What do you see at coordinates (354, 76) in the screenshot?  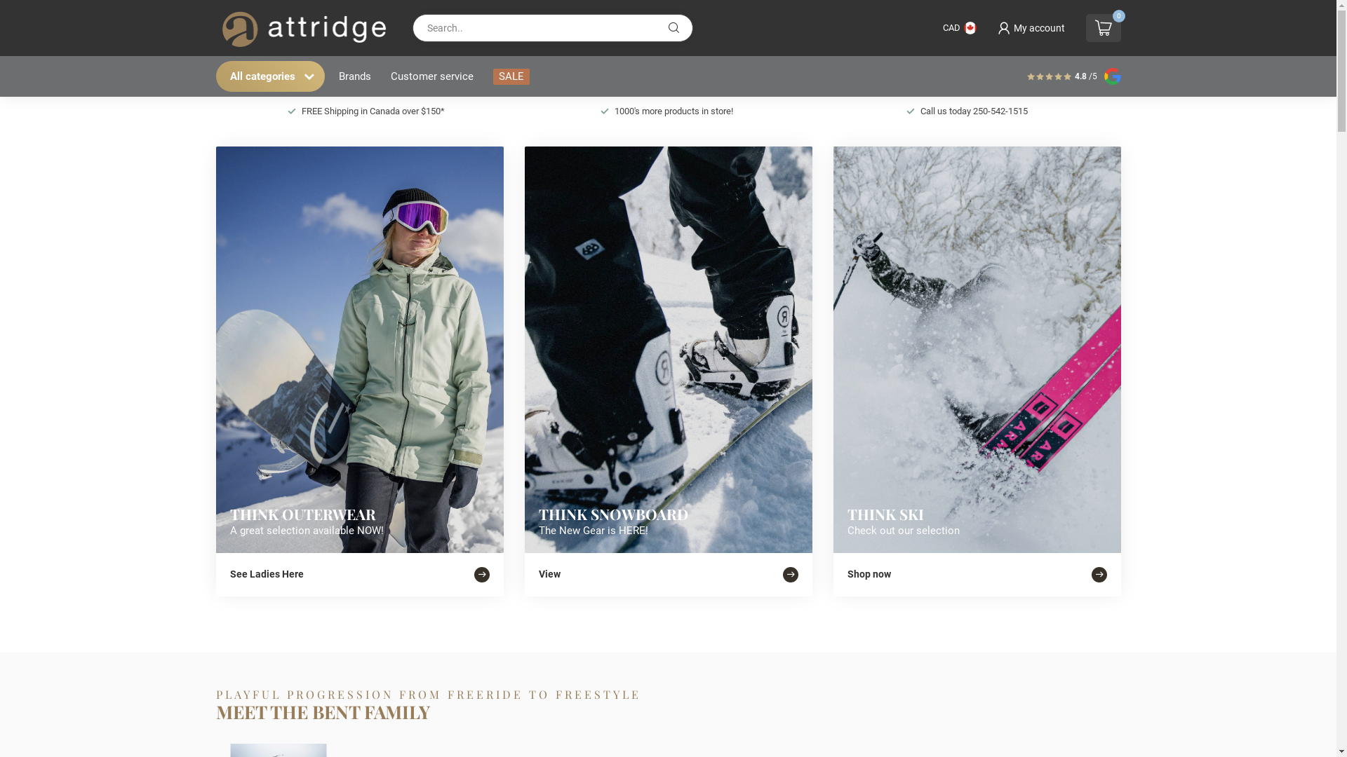 I see `Brands` at bounding box center [354, 76].